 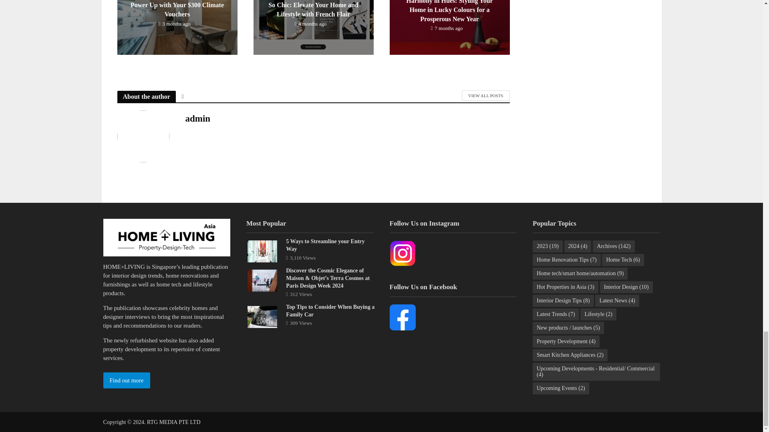 I want to click on So Chic: Elevate Your Home and Lifestyle with French Flair, so click(x=313, y=14).